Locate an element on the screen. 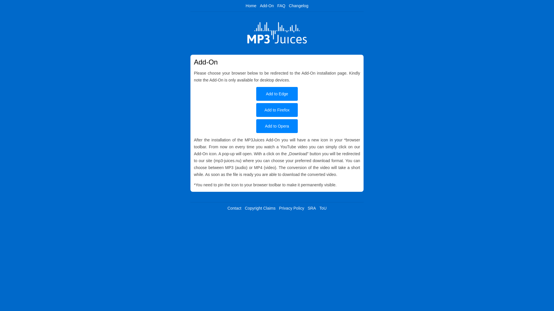  Add to Edge is located at coordinates (277, 94).